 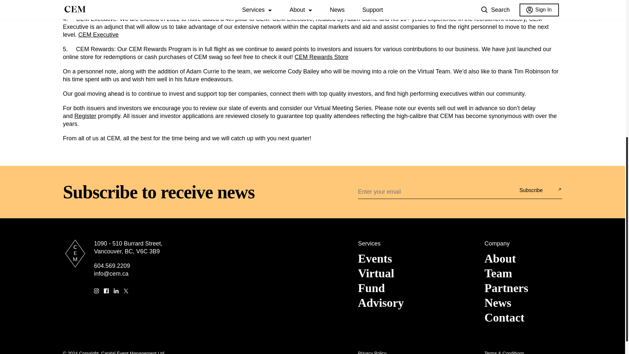 I want to click on CEM Executive, so click(x=98, y=35).